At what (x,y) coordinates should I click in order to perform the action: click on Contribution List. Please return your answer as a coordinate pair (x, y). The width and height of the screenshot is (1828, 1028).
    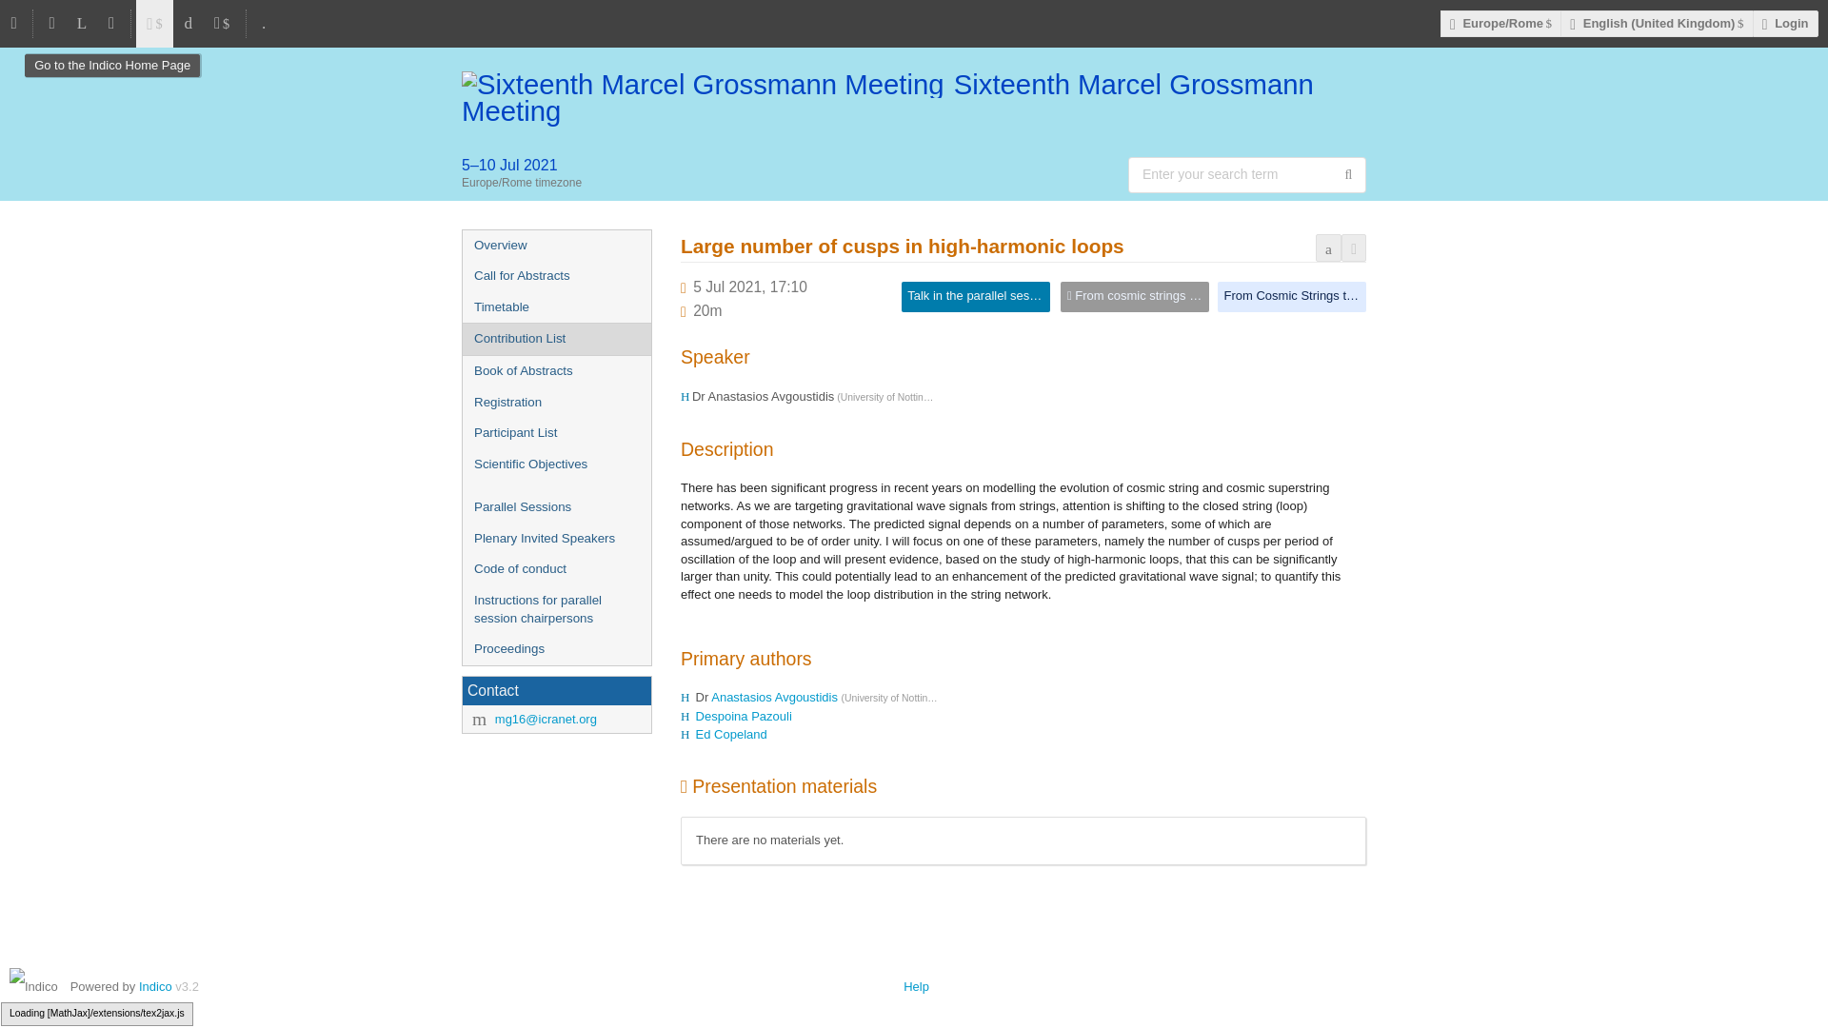
    Looking at the image, I should click on (556, 339).